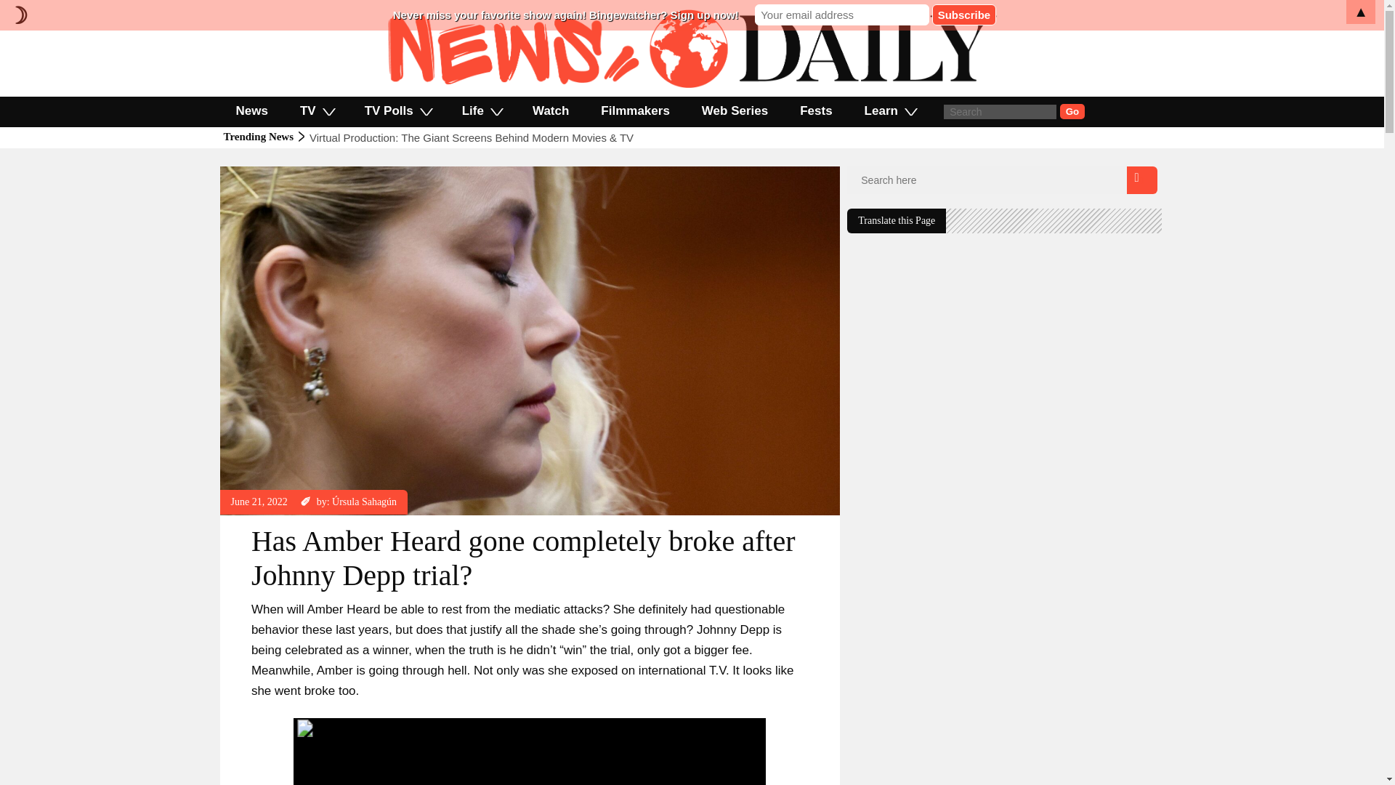 This screenshot has height=785, width=1395. What do you see at coordinates (735, 110) in the screenshot?
I see `Web Series` at bounding box center [735, 110].